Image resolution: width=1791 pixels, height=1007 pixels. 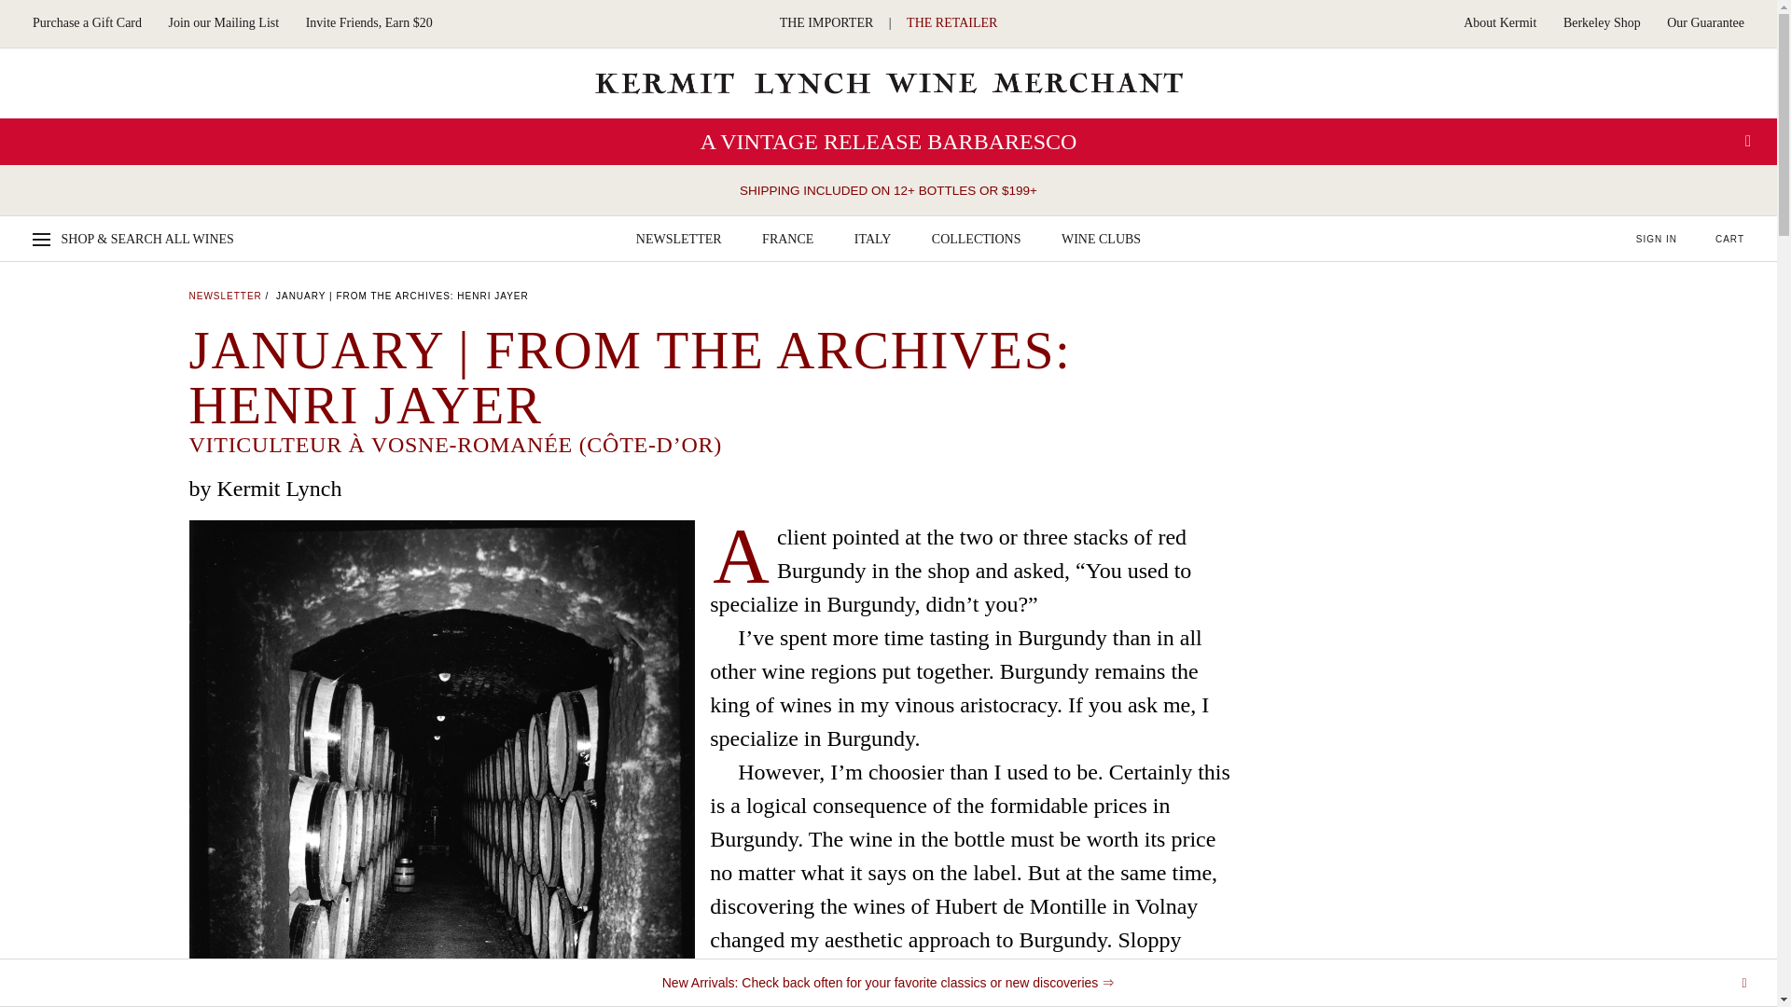 What do you see at coordinates (1500, 23) in the screenshot?
I see `About Kermit` at bounding box center [1500, 23].